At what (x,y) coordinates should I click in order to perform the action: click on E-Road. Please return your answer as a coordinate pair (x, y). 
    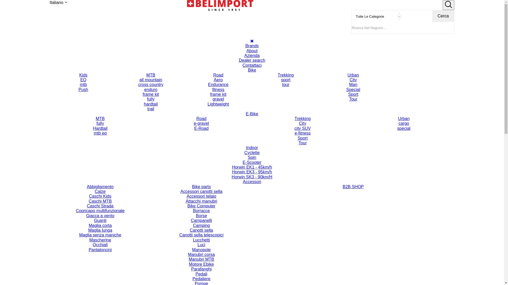
    Looking at the image, I should click on (202, 129).